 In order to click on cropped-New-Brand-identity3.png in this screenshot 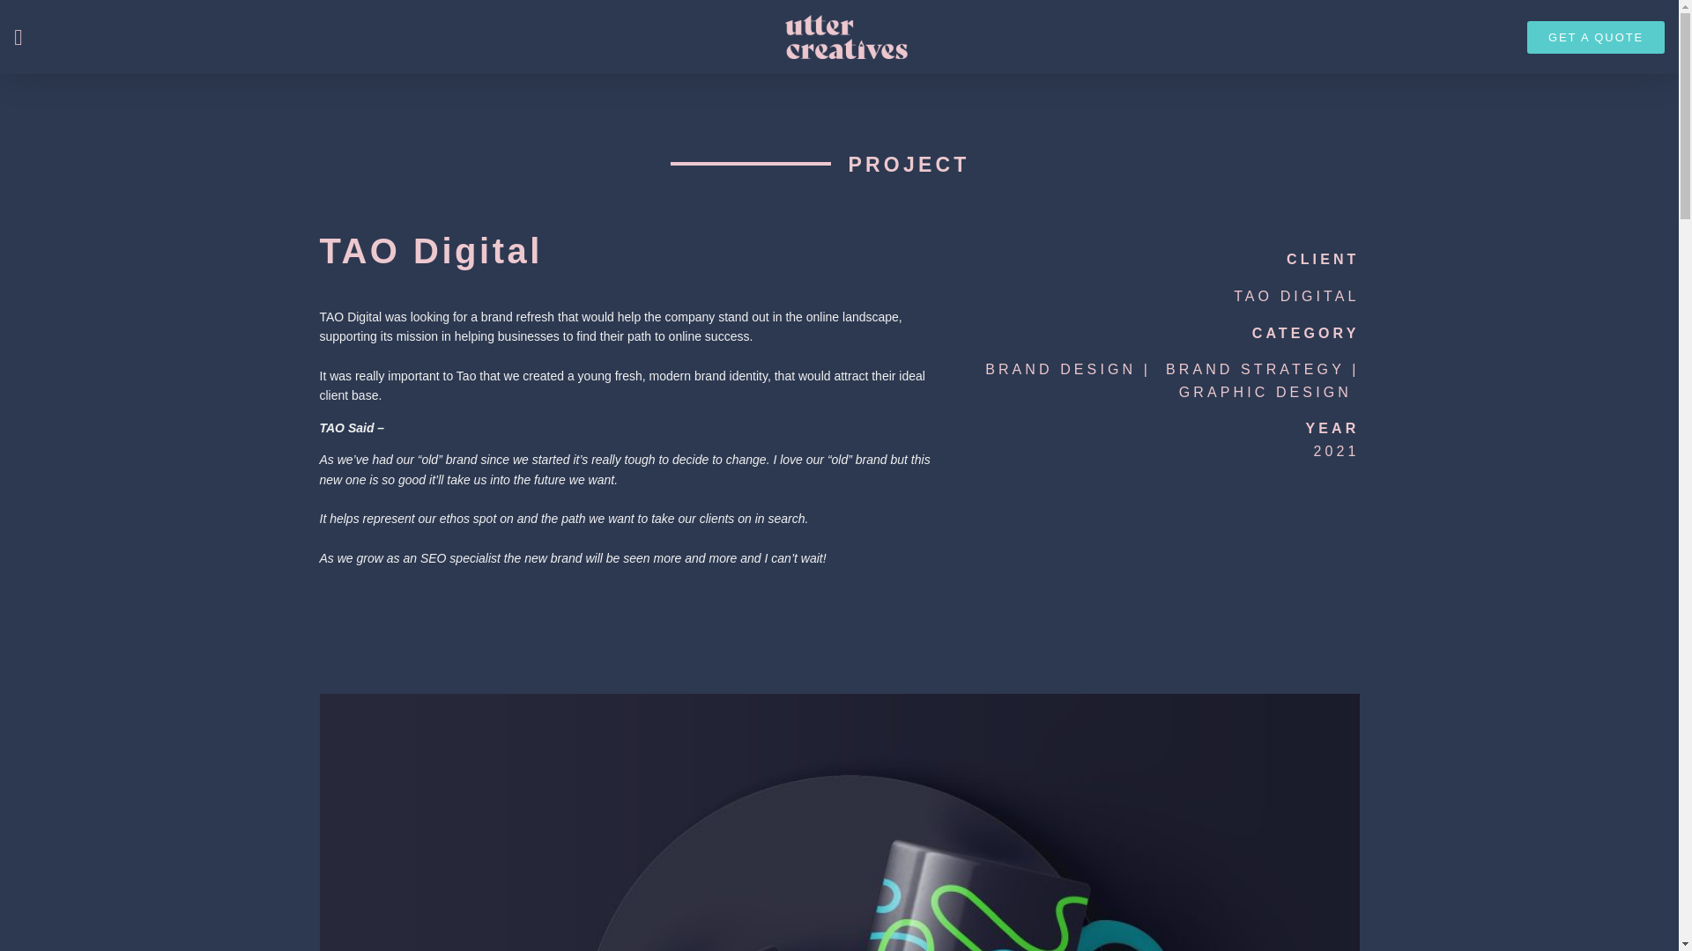, I will do `click(846, 37)`.